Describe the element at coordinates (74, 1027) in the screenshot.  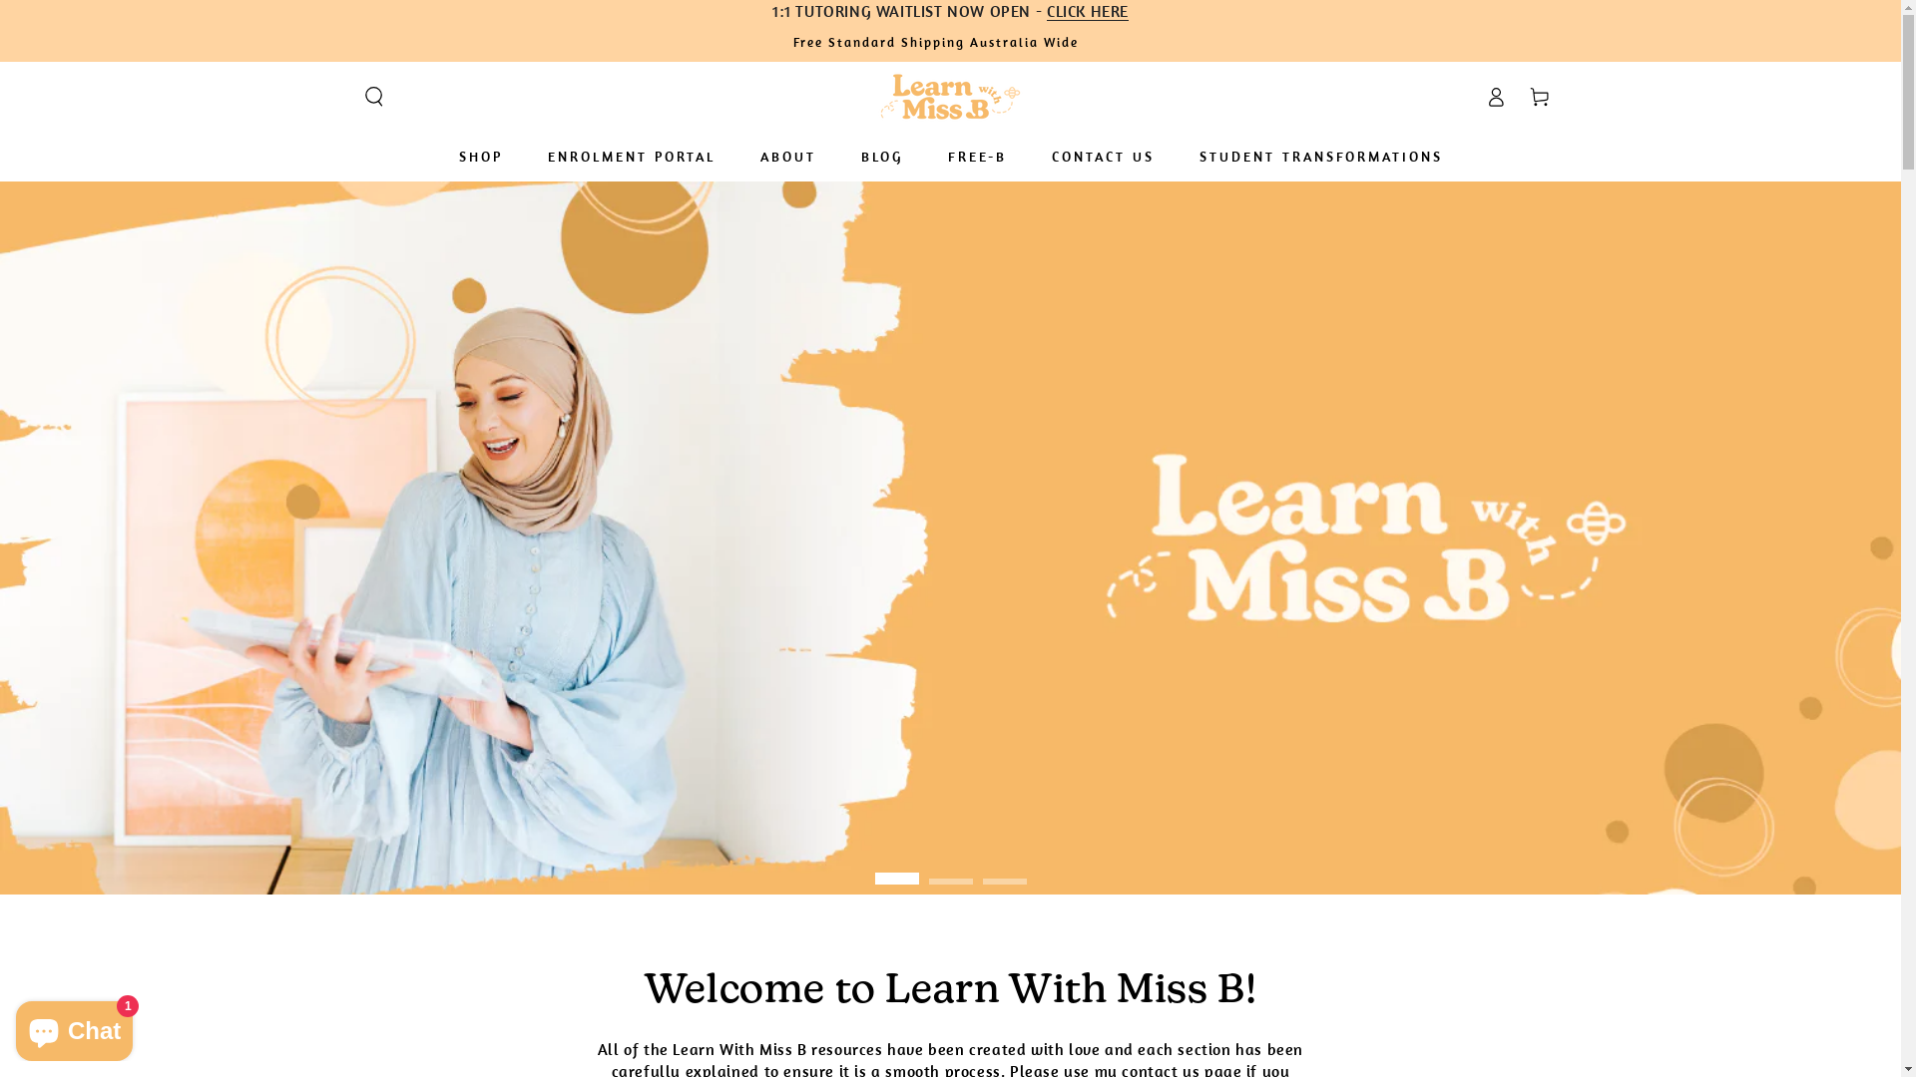
I see `Shopify online store chat` at that location.